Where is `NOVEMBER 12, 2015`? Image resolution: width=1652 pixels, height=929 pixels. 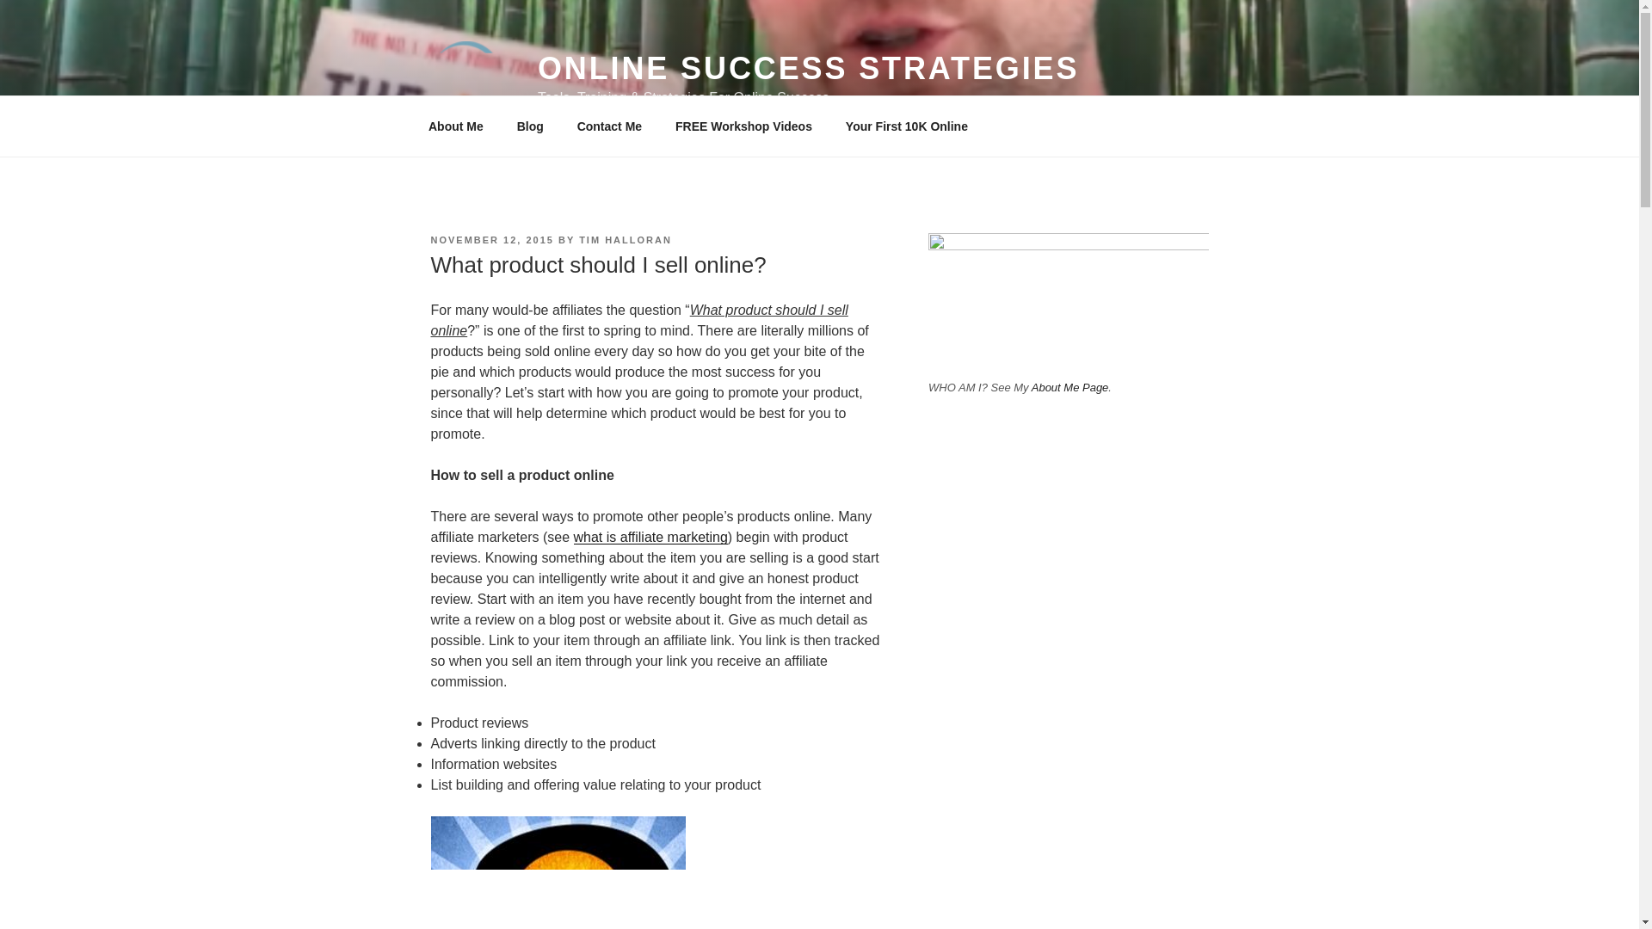 NOVEMBER 12, 2015 is located at coordinates (491, 240).